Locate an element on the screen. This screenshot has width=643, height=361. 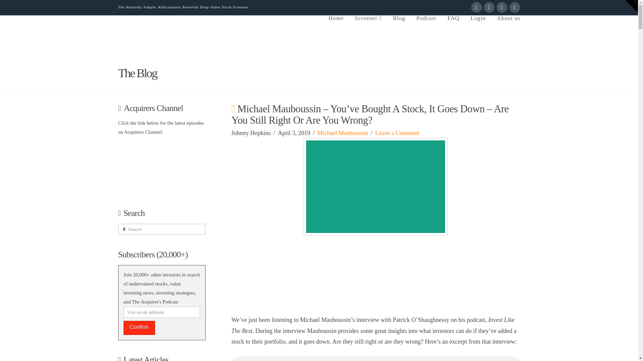
Home is located at coordinates (336, 29).